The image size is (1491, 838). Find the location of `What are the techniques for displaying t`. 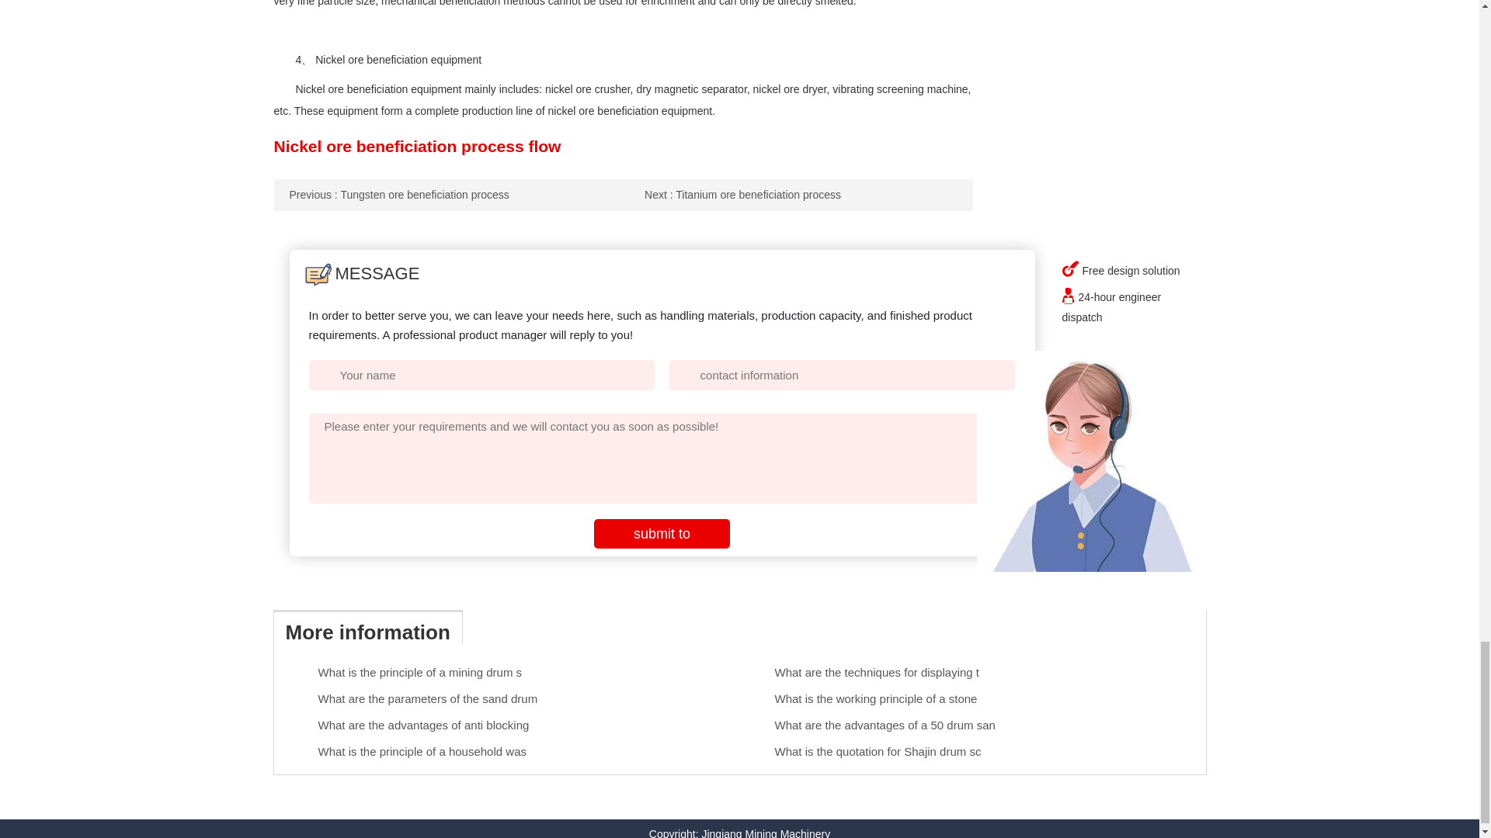

What are the techniques for displaying t is located at coordinates (878, 672).